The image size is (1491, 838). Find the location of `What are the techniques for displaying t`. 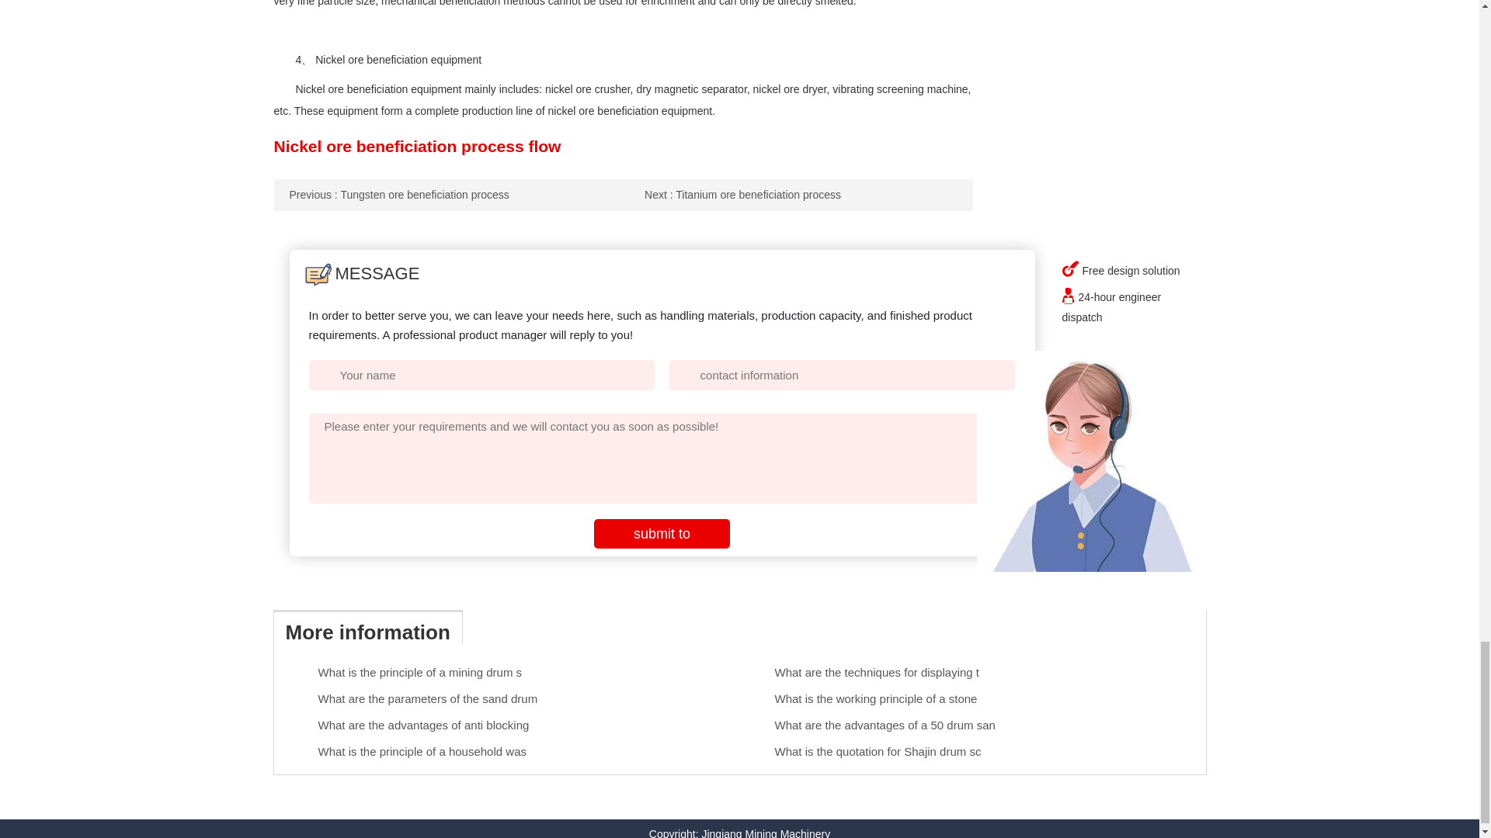

What are the techniques for displaying t is located at coordinates (878, 672).